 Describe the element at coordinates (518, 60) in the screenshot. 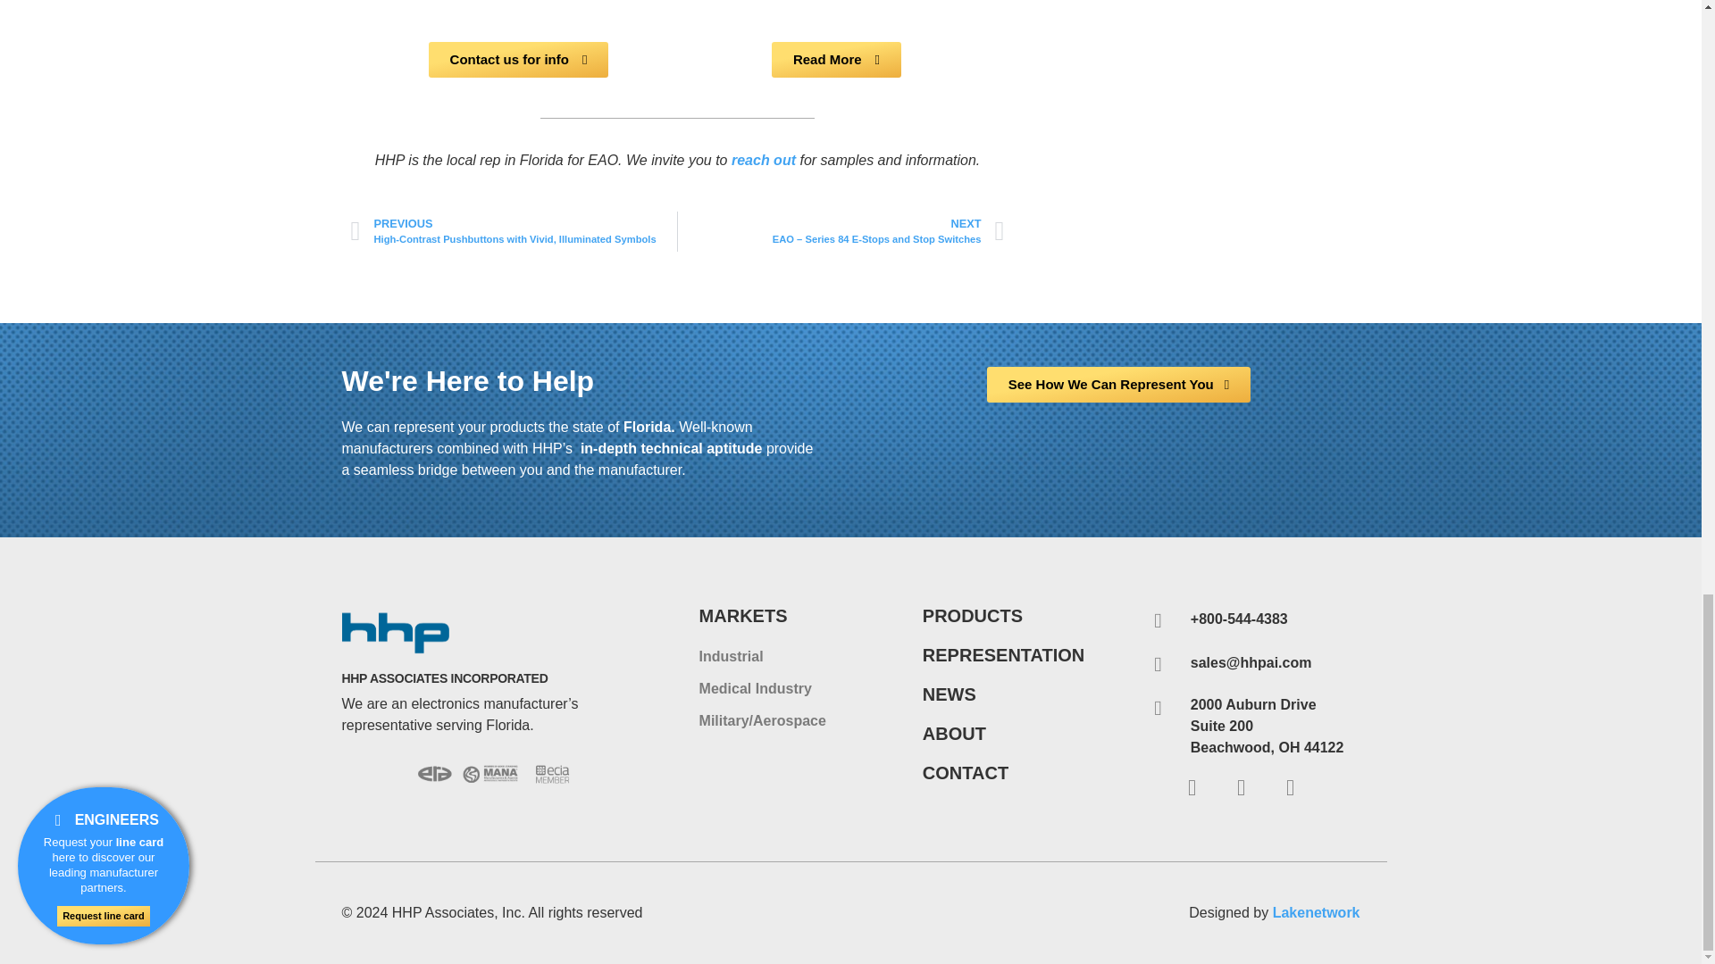

I see `Contact us for info` at that location.